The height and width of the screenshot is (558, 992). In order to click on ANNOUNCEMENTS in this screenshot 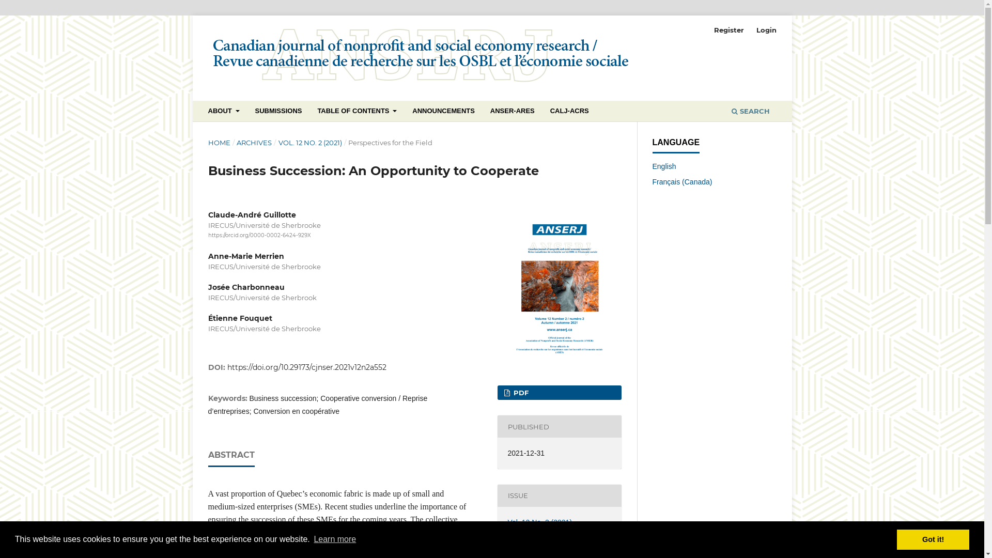, I will do `click(444, 113)`.